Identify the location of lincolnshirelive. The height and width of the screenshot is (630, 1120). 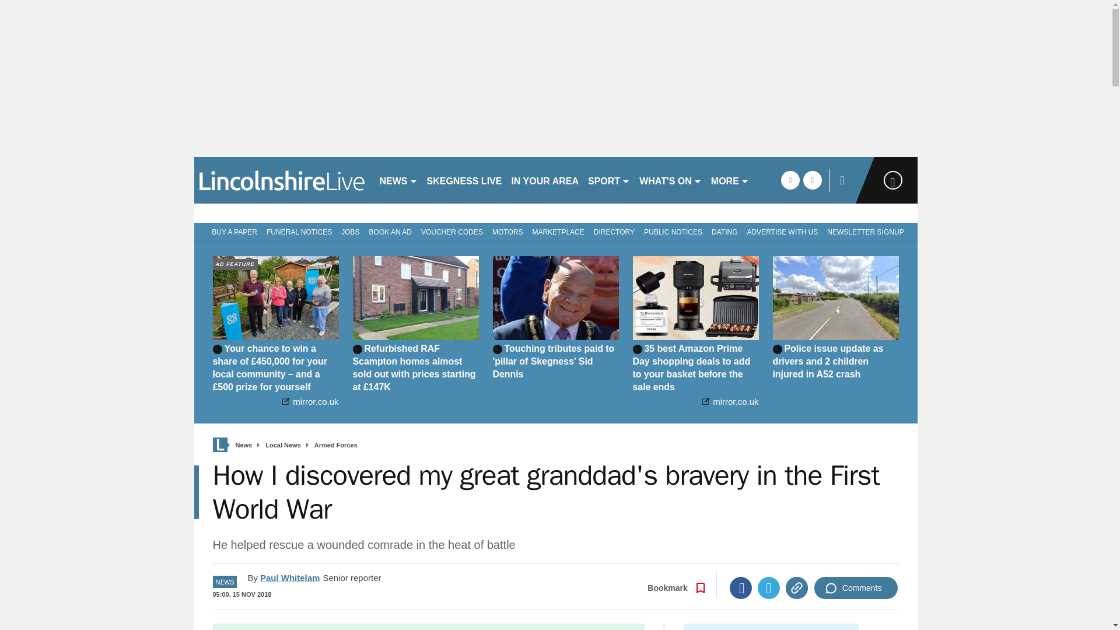
(281, 180).